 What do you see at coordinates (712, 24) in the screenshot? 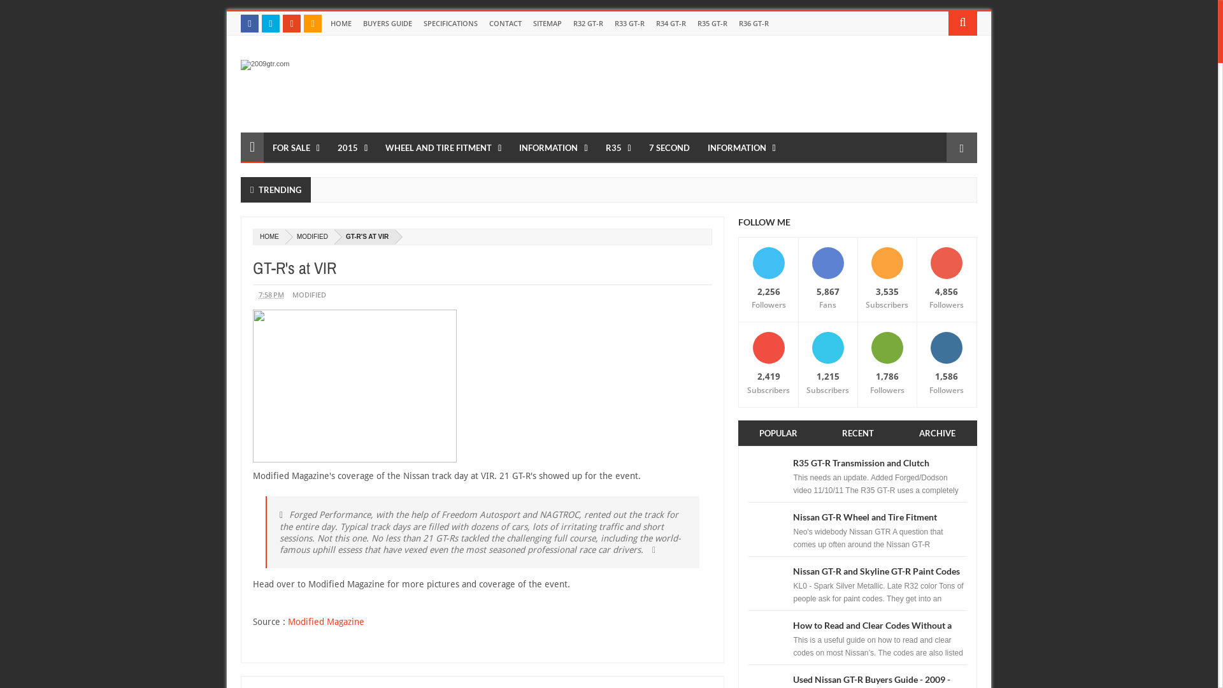
I see `R35 GT-R` at bounding box center [712, 24].